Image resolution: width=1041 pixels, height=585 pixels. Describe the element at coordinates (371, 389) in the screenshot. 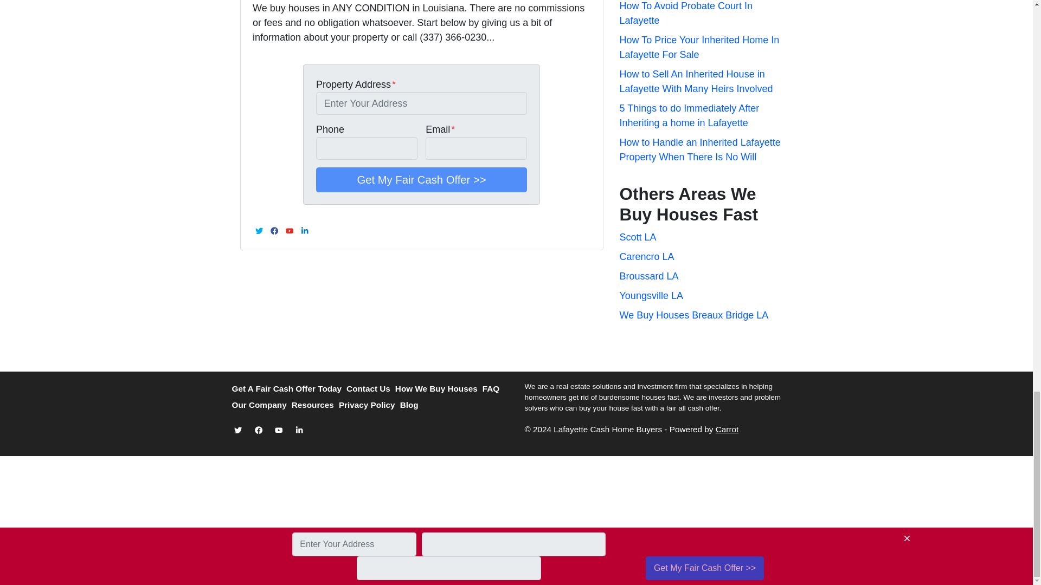

I see `Contact Us` at that location.